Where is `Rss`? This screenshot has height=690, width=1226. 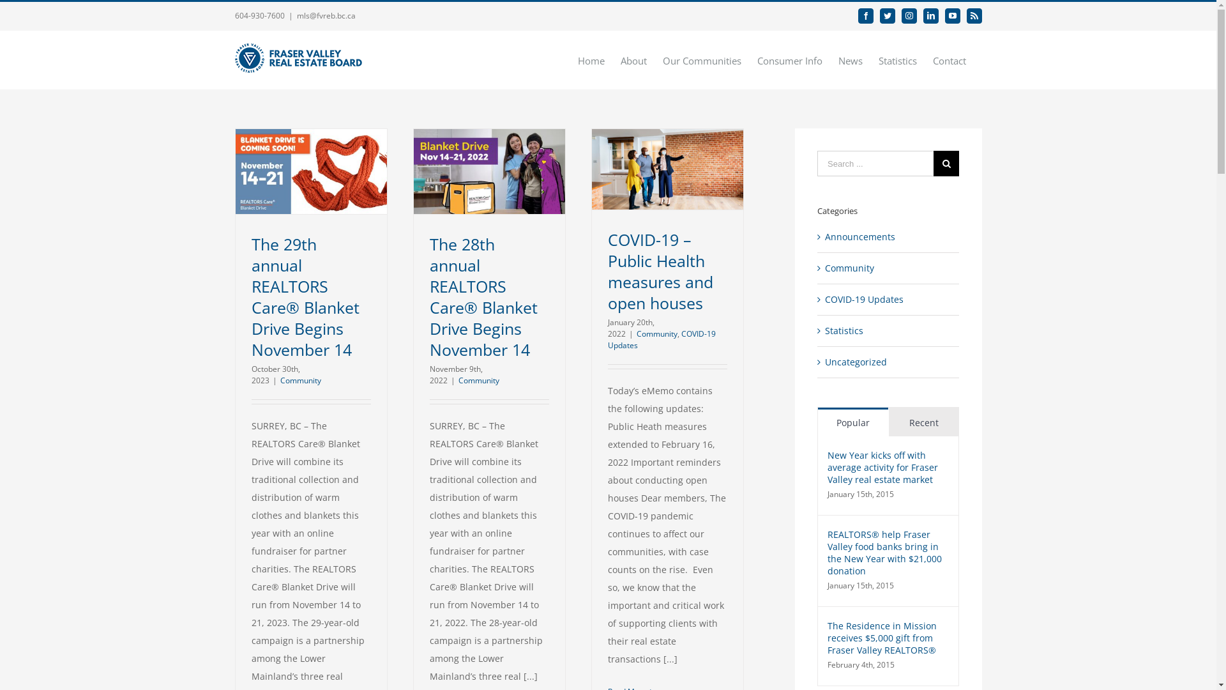 Rss is located at coordinates (974, 16).